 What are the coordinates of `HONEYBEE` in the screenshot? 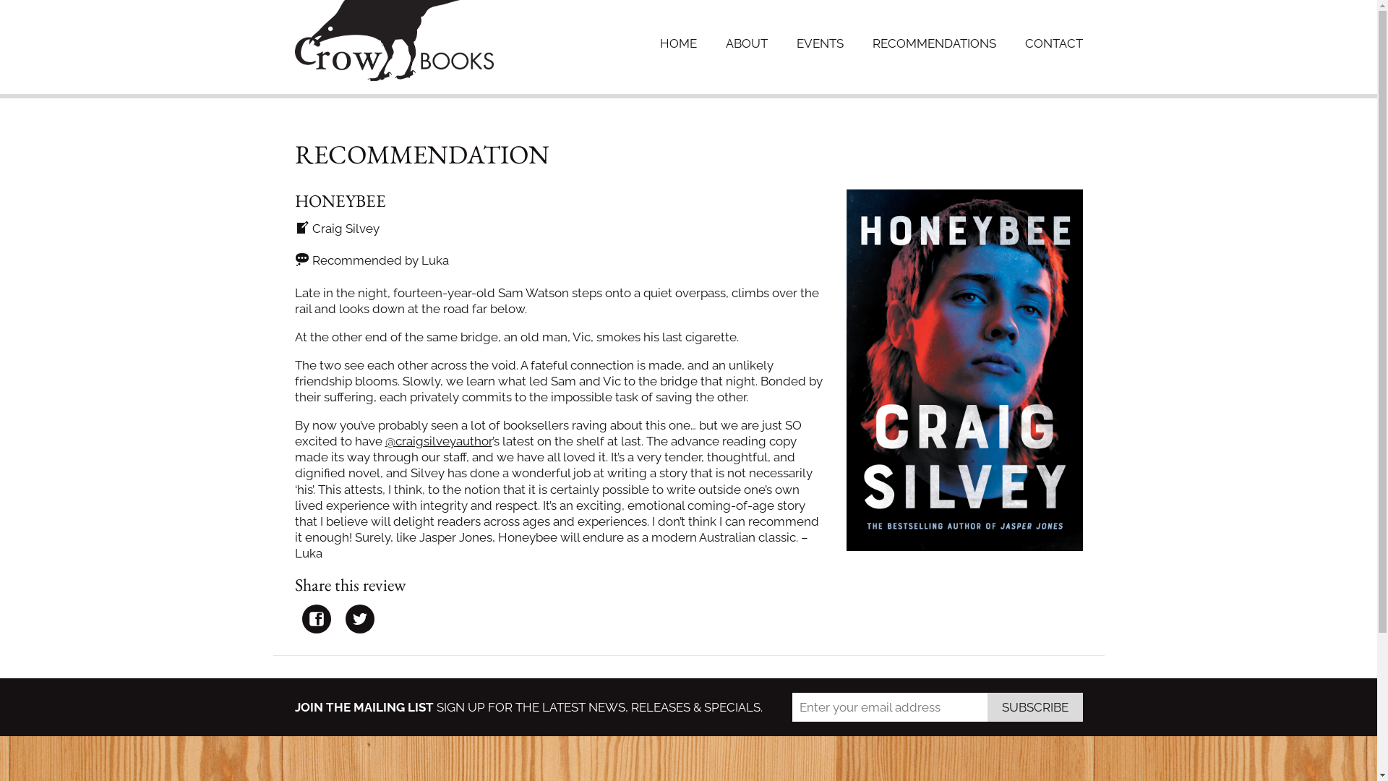 It's located at (340, 201).